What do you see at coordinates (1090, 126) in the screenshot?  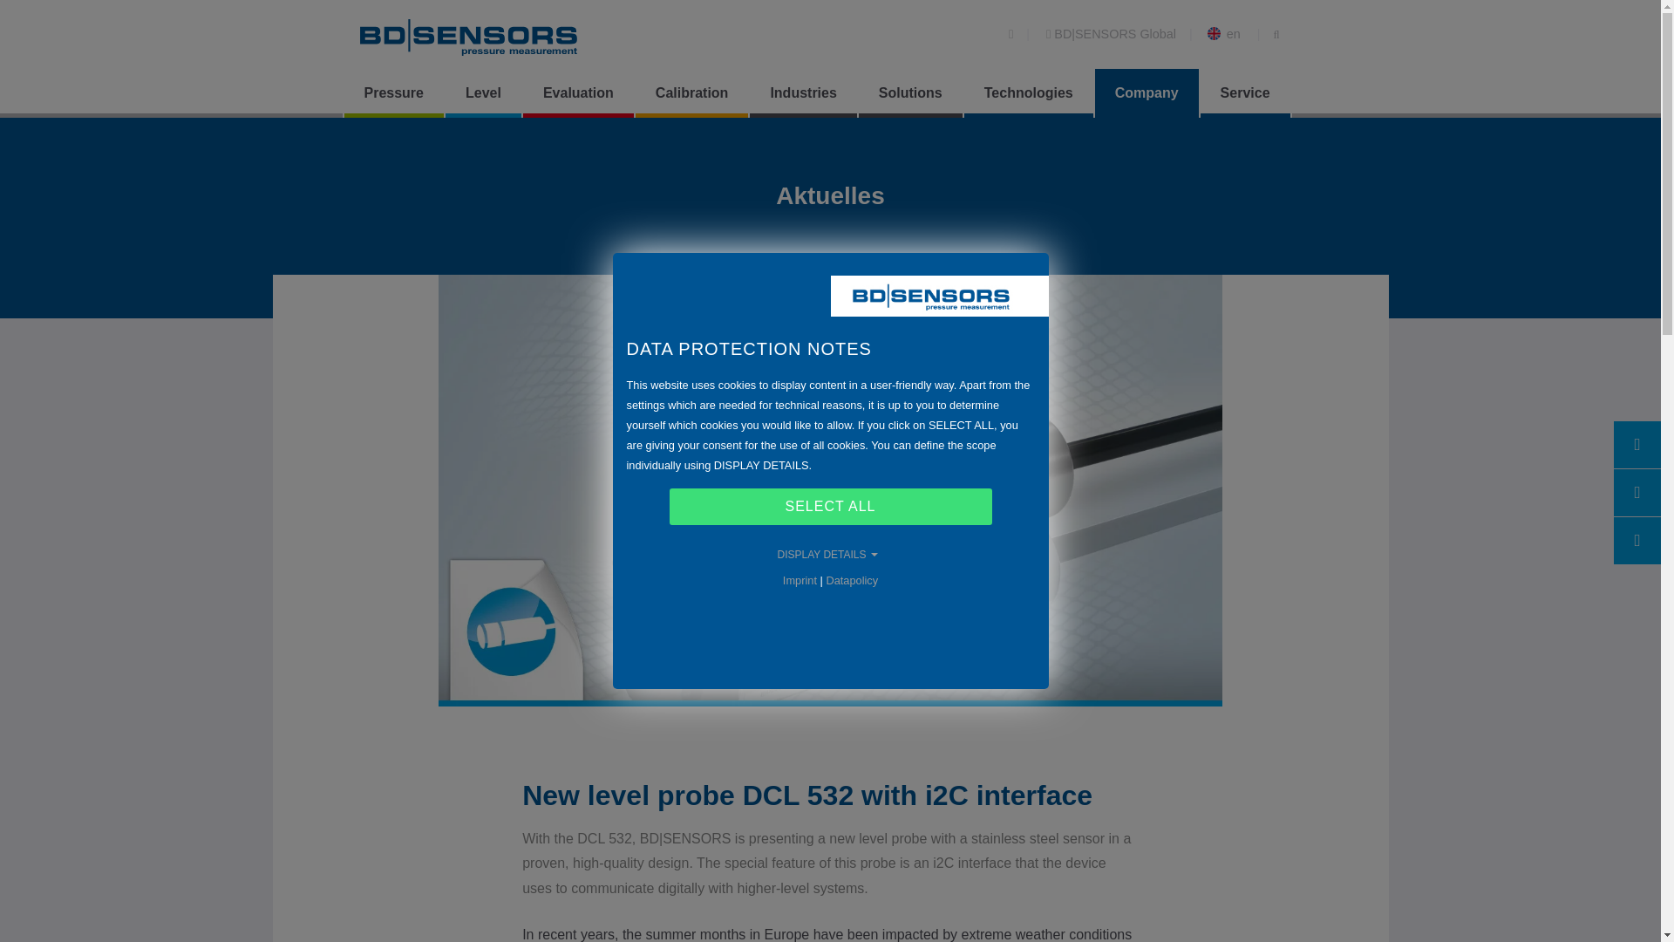 I see `Kontakt` at bounding box center [1090, 126].